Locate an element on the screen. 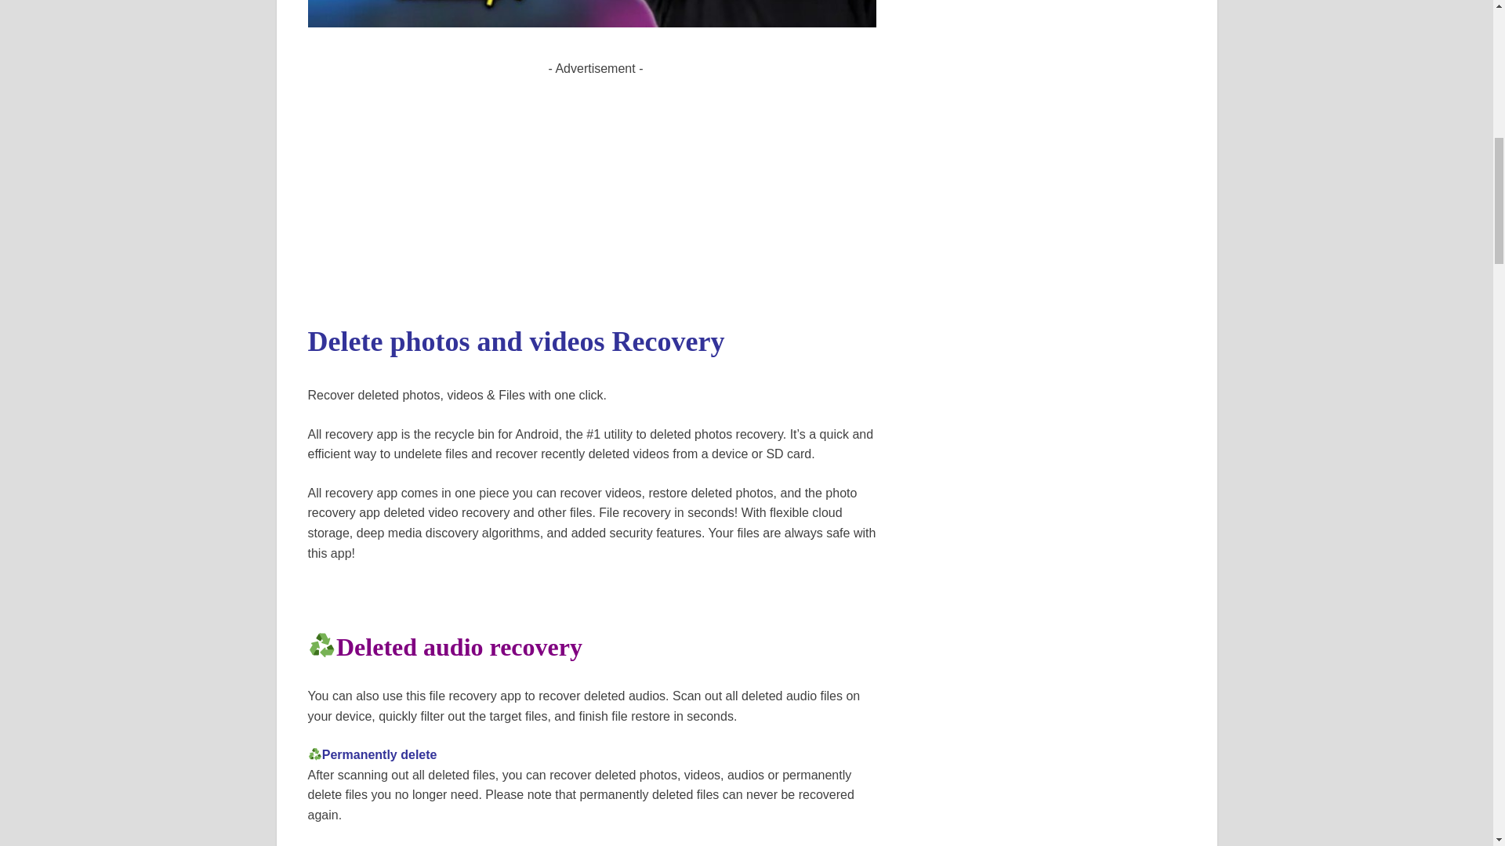 The width and height of the screenshot is (1505, 846). 3rd party ad content is located at coordinates (595, 188).